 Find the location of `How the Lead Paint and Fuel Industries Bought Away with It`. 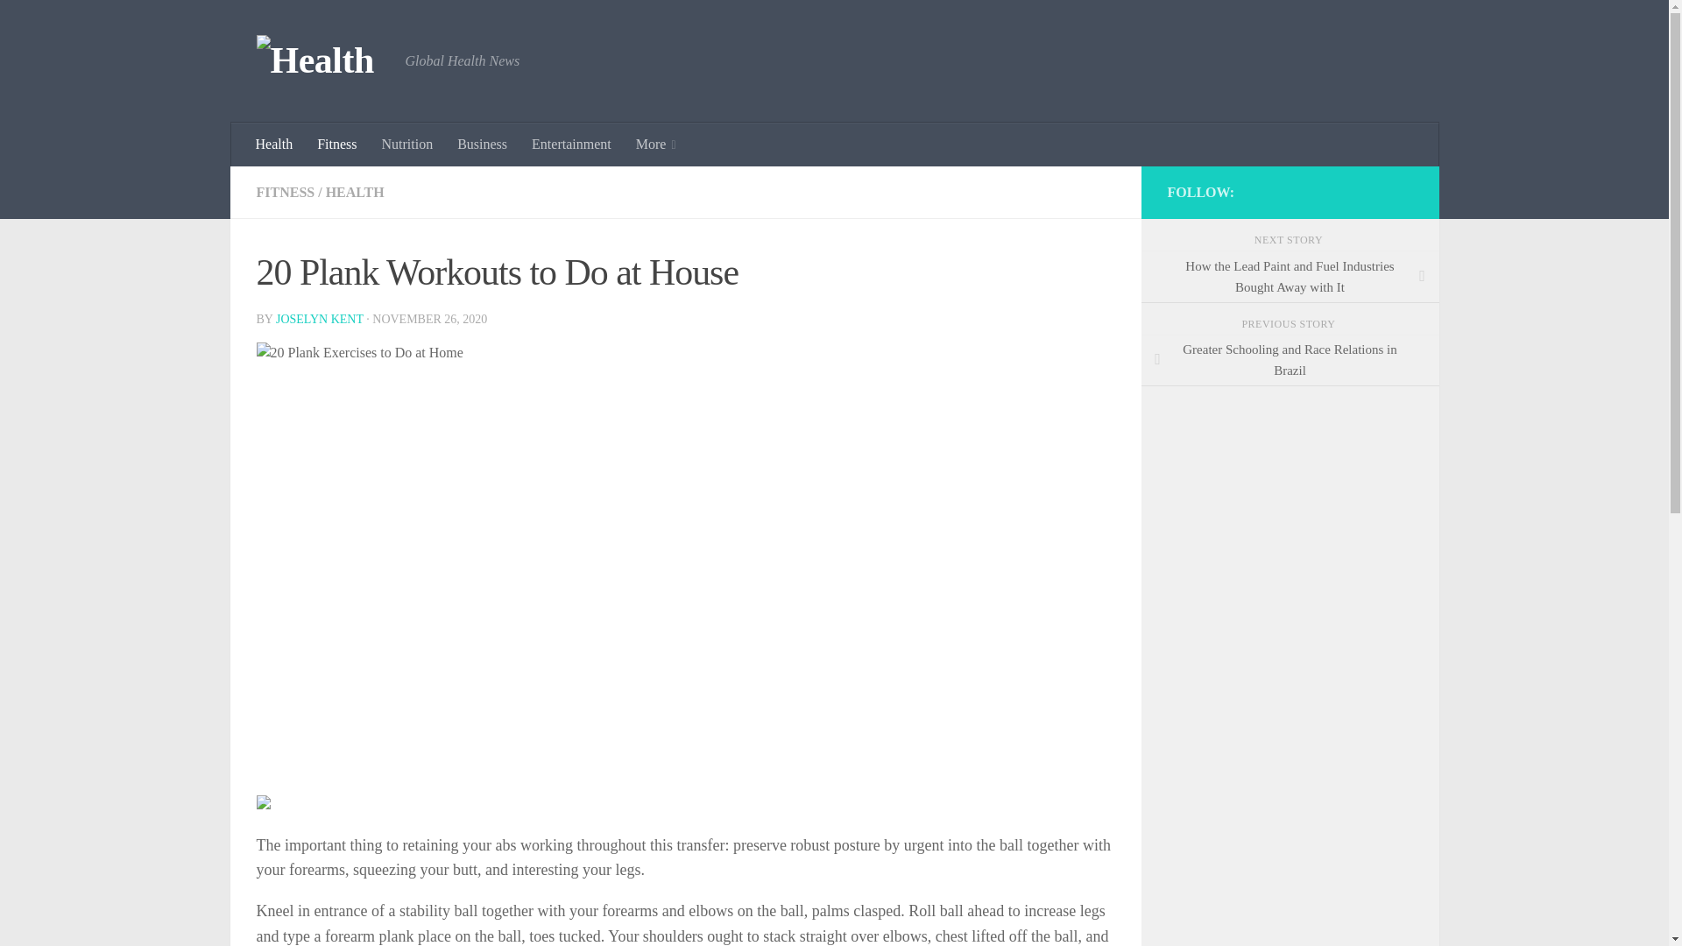

How the Lead Paint and Fuel Industries Bought Away with It is located at coordinates (1289, 277).